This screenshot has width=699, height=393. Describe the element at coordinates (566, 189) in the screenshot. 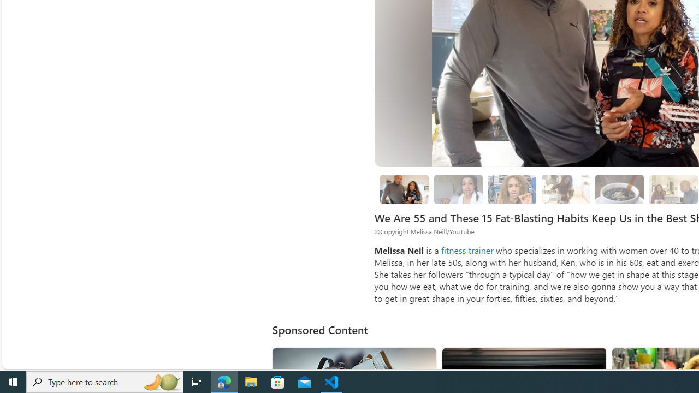

I see `3 They Drink Lemon Tea` at that location.